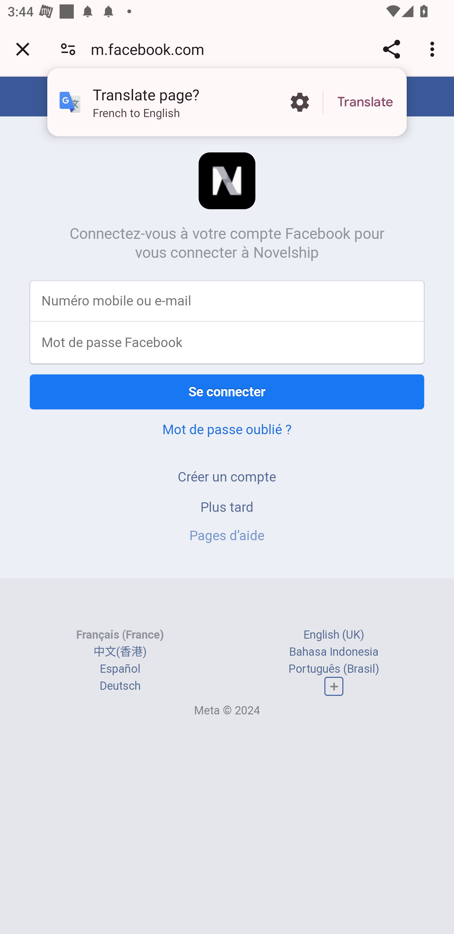  Describe the element at coordinates (300, 102) in the screenshot. I see `More options in the Translate page?` at that location.